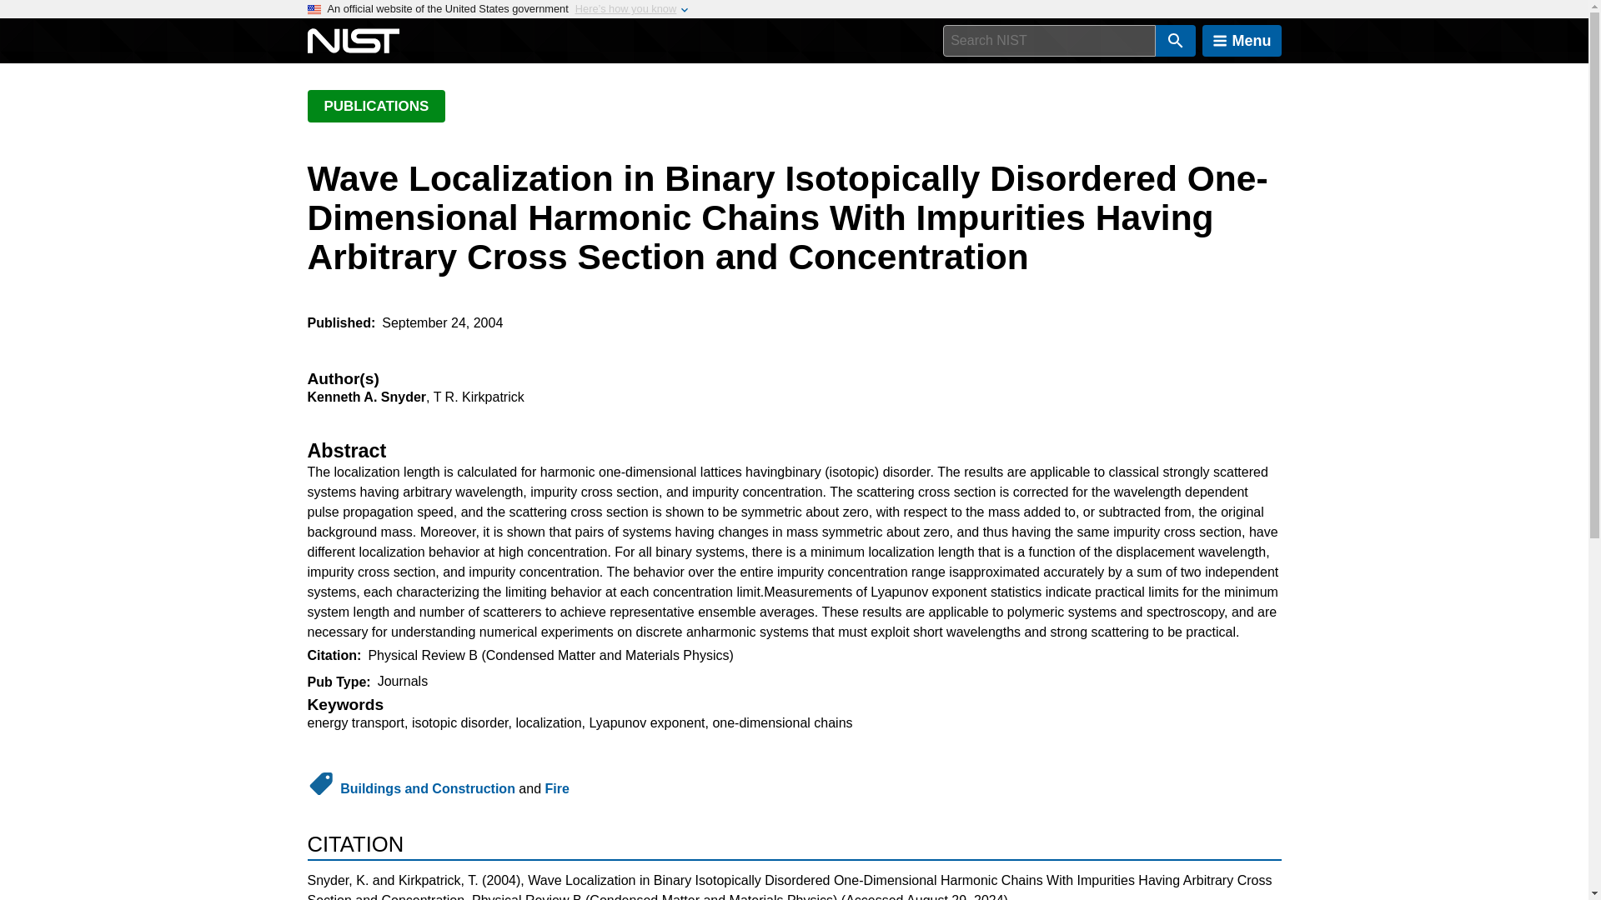 The image size is (1601, 900). I want to click on National Institute of Standards and Technology, so click(353, 41).